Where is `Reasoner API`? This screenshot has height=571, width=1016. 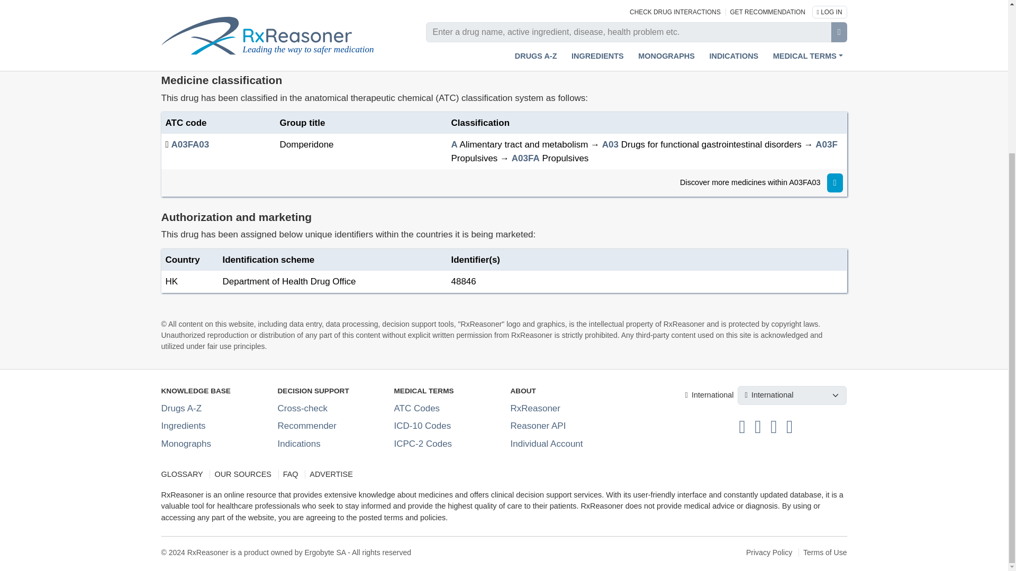 Reasoner API is located at coordinates (538, 426).